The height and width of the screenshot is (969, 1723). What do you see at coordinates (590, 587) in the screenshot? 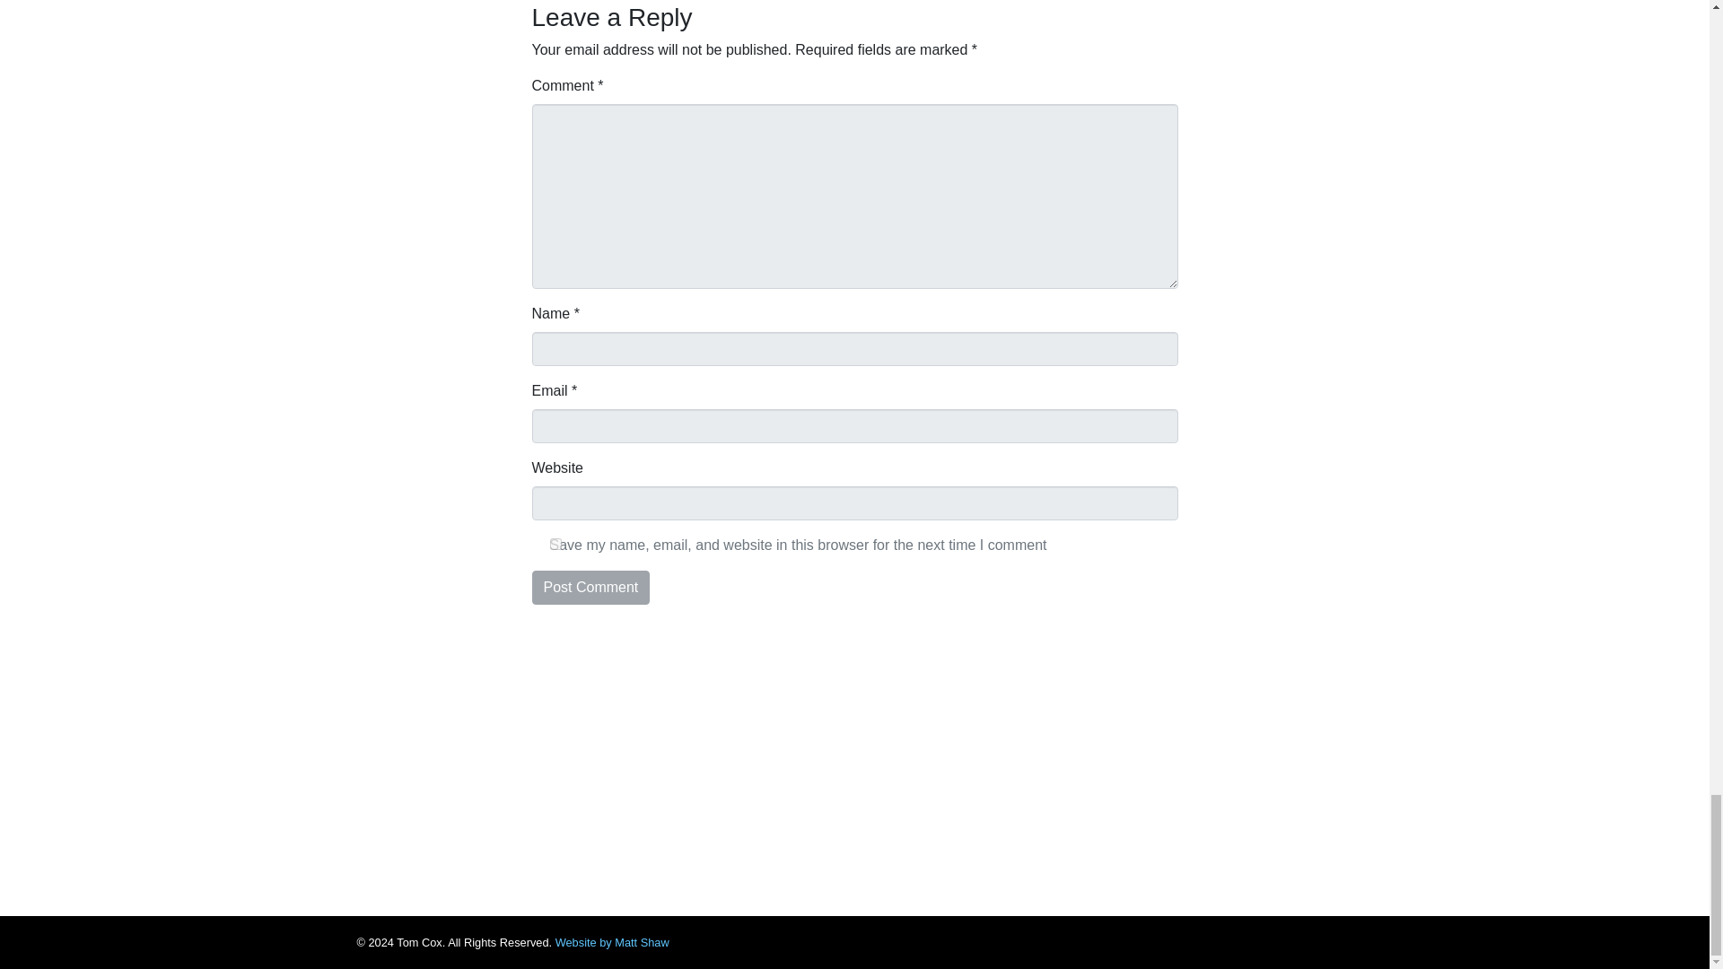
I see `Post Comment` at bounding box center [590, 587].